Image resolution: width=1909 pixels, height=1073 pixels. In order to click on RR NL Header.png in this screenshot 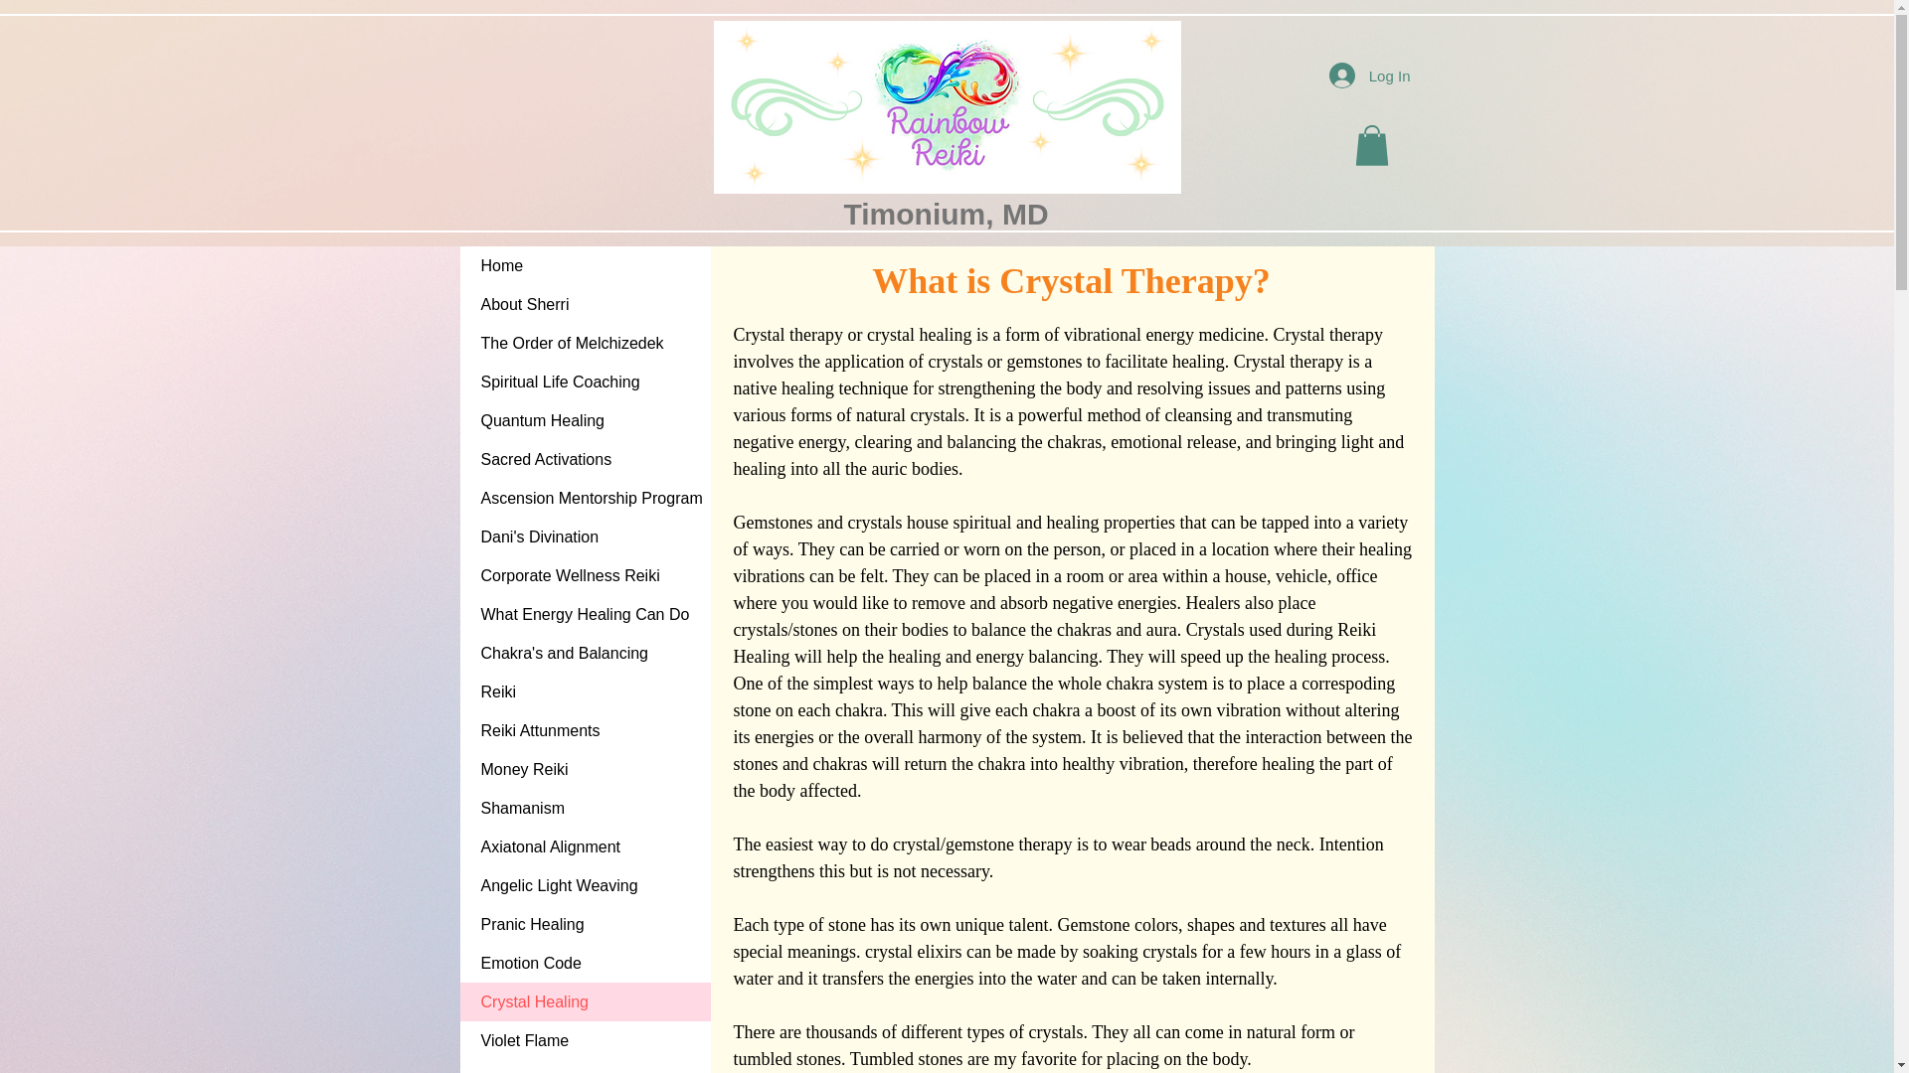, I will do `click(948, 107)`.